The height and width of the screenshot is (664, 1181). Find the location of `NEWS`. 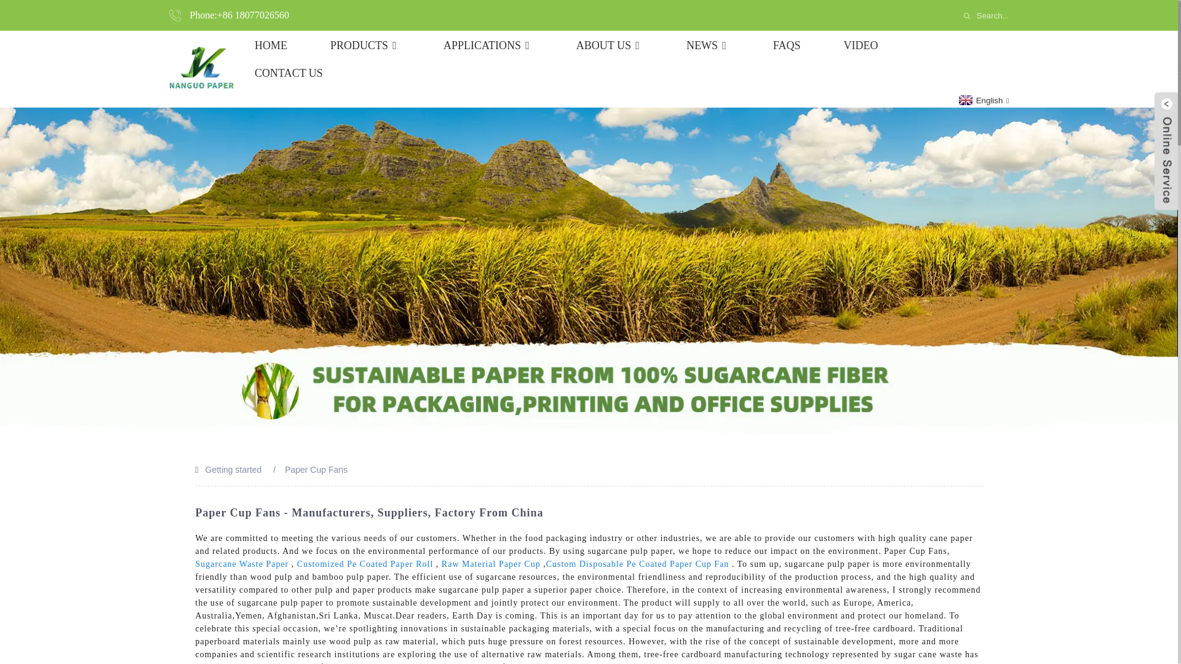

NEWS is located at coordinates (707, 45).